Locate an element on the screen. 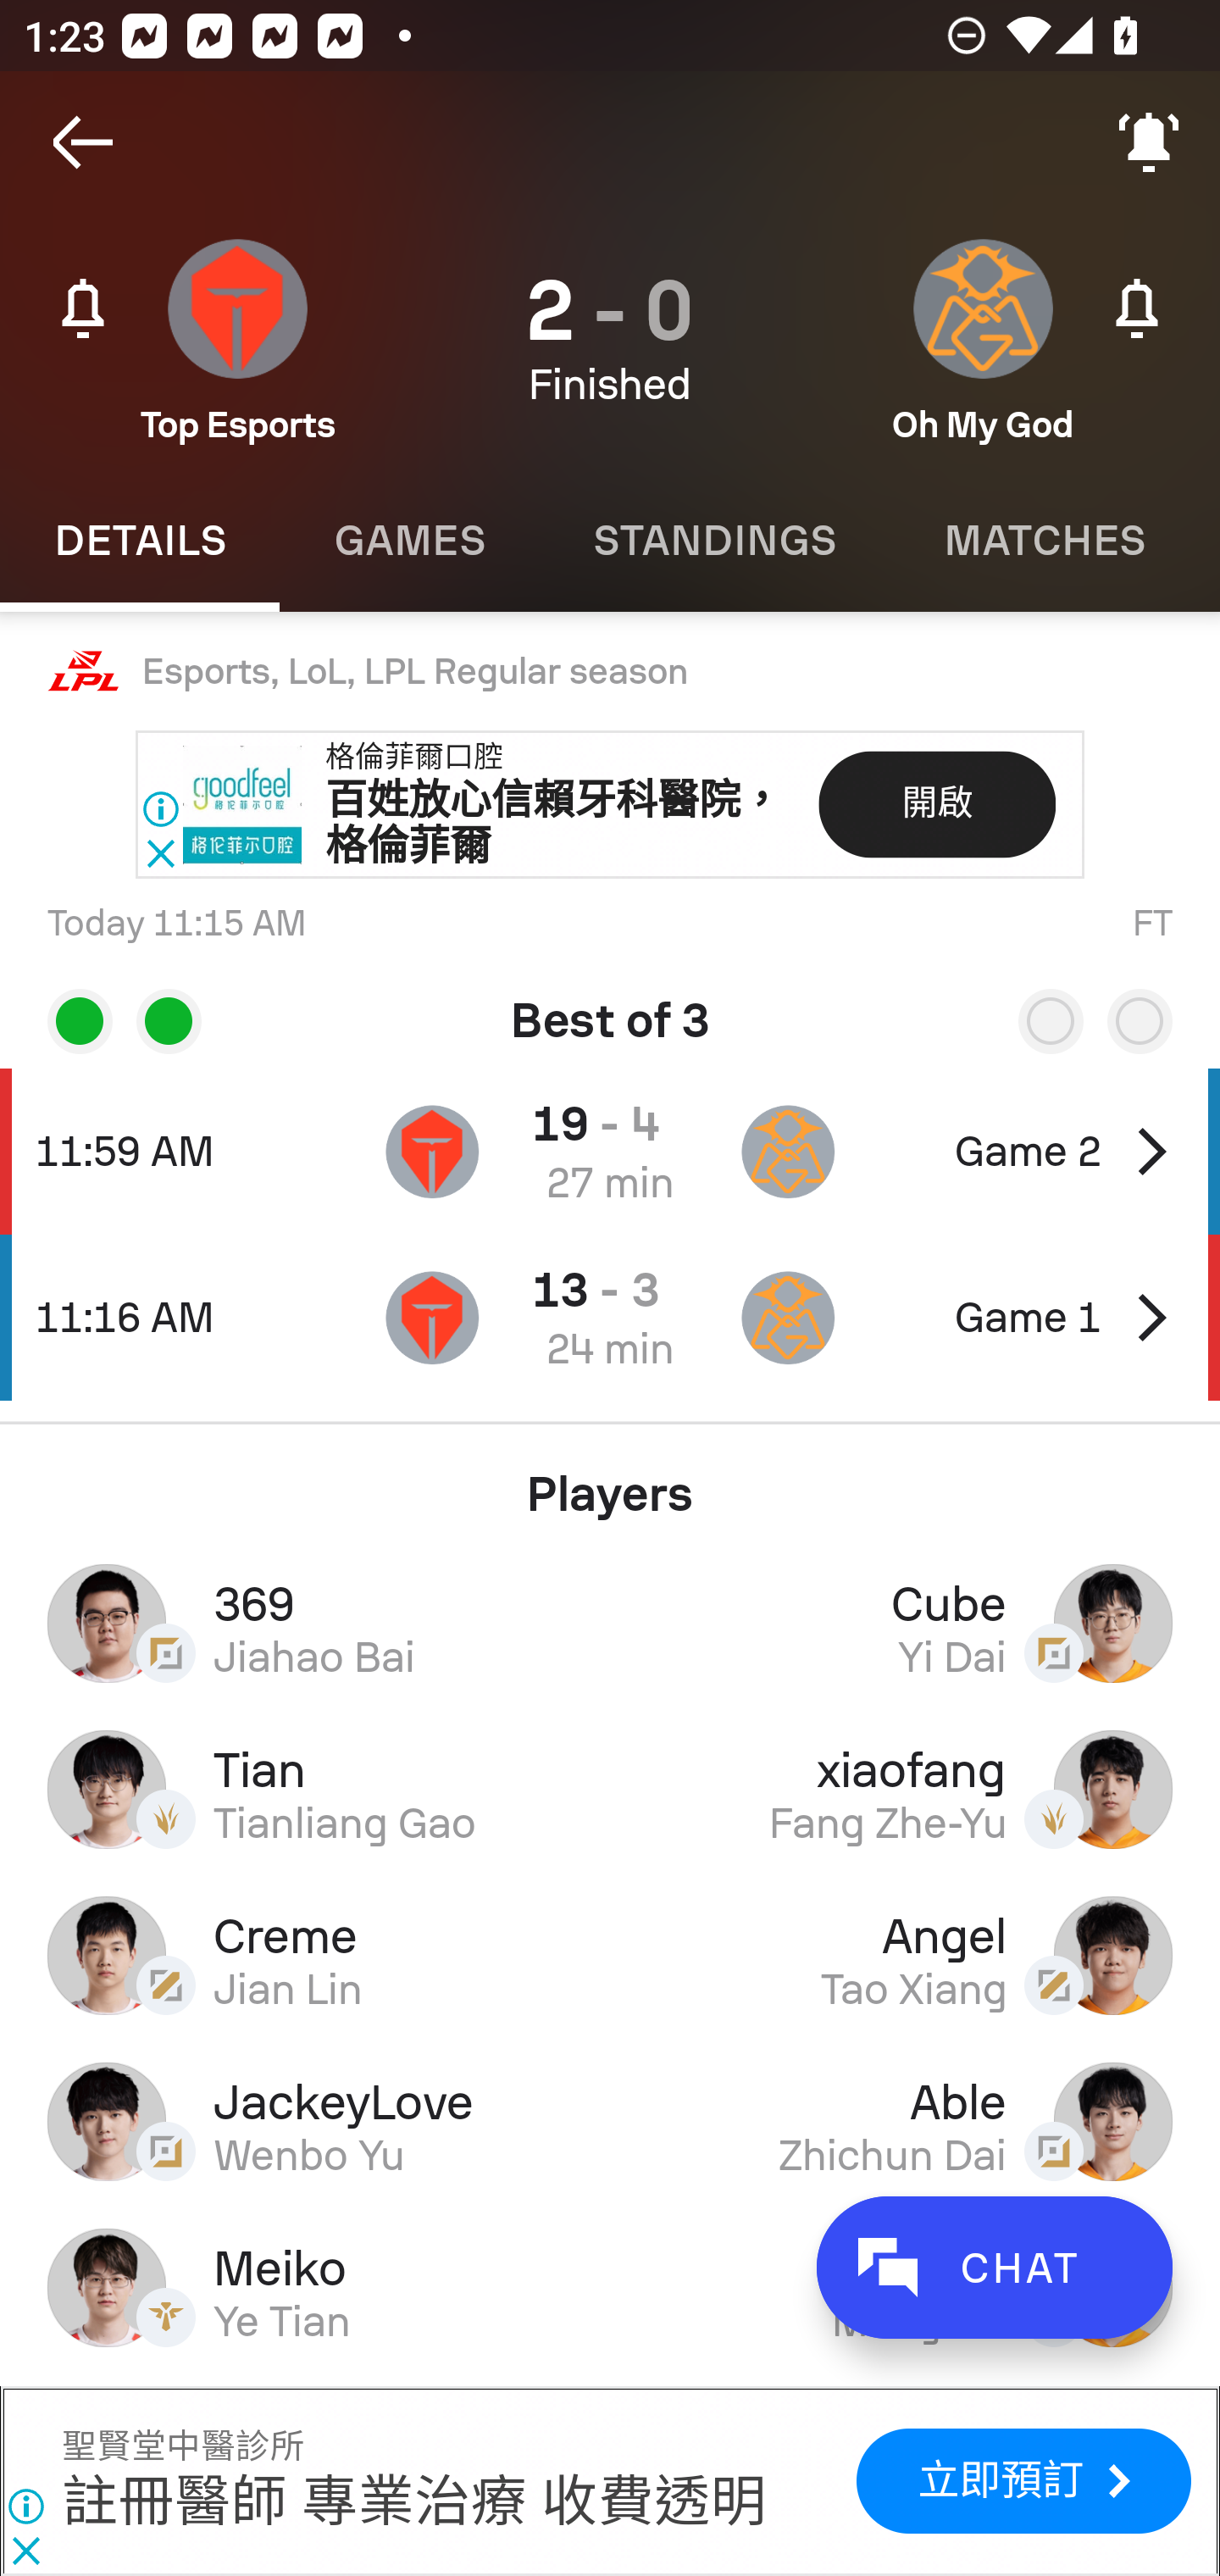 This screenshot has height=2576, width=1220. JackeyLove Able Wenbo Yu Zhichun Dai is located at coordinates (610, 2121).